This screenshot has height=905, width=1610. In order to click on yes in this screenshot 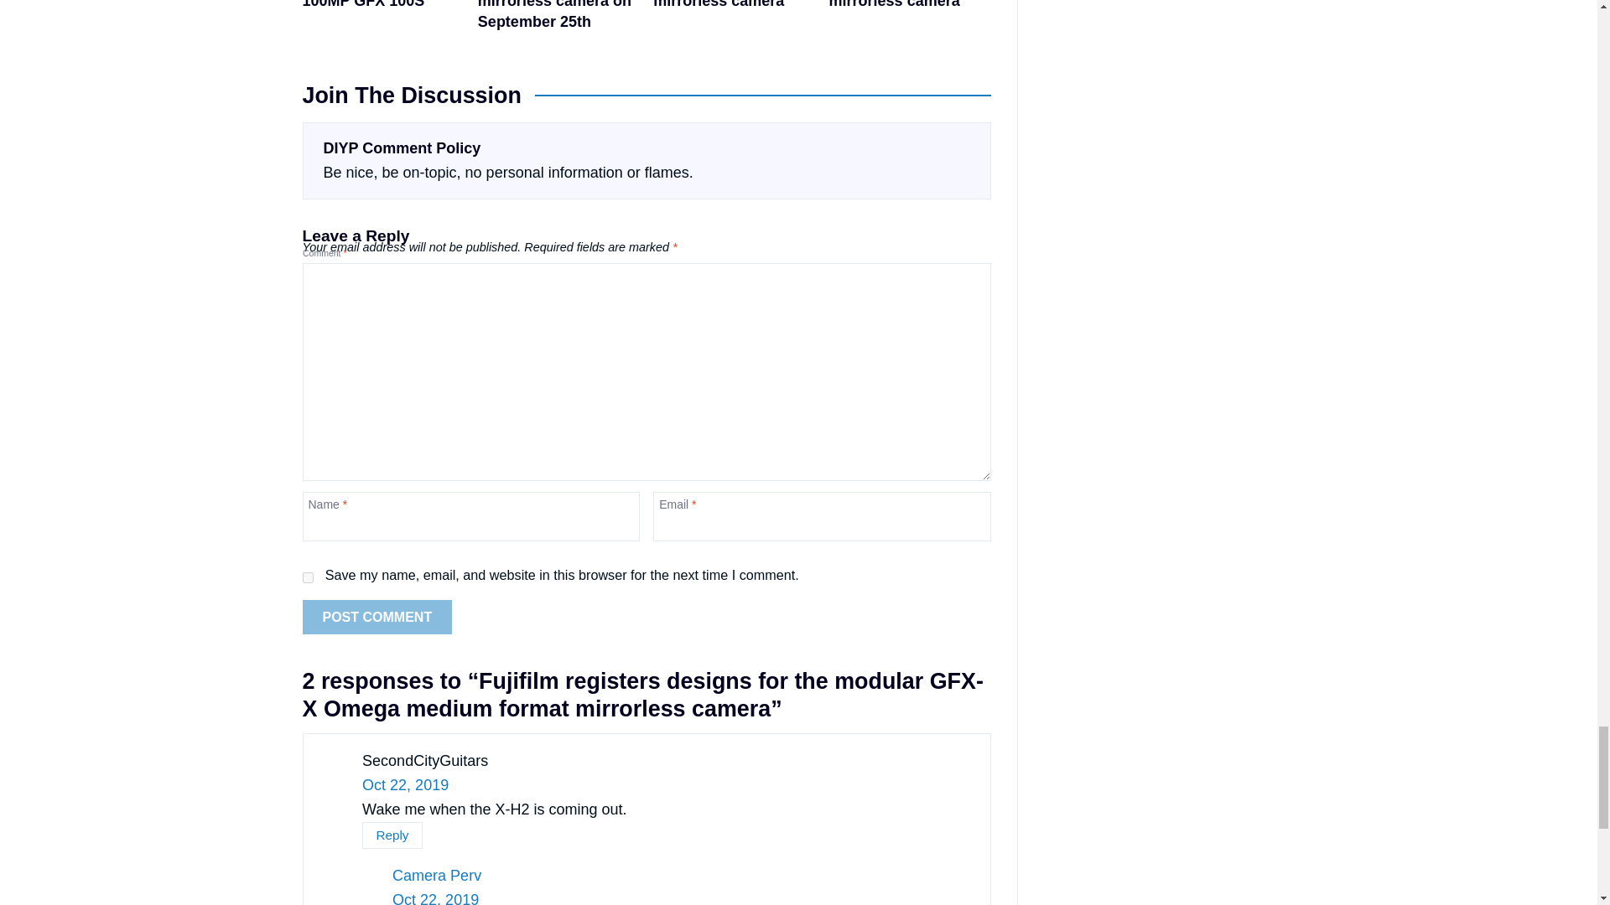, I will do `click(307, 577)`.